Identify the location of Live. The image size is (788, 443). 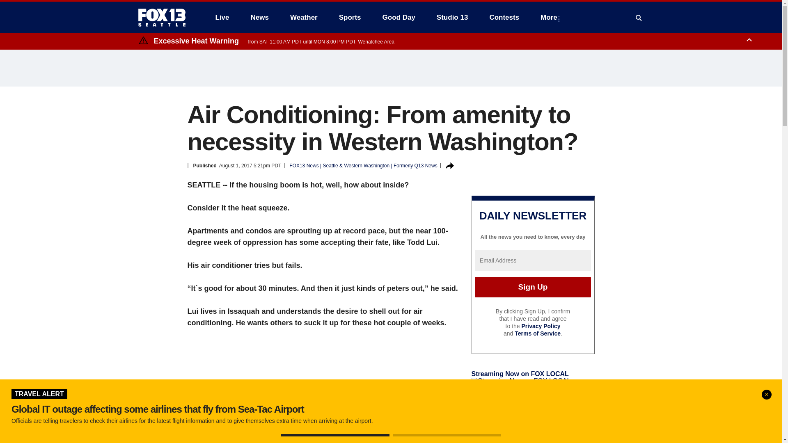
(222, 17).